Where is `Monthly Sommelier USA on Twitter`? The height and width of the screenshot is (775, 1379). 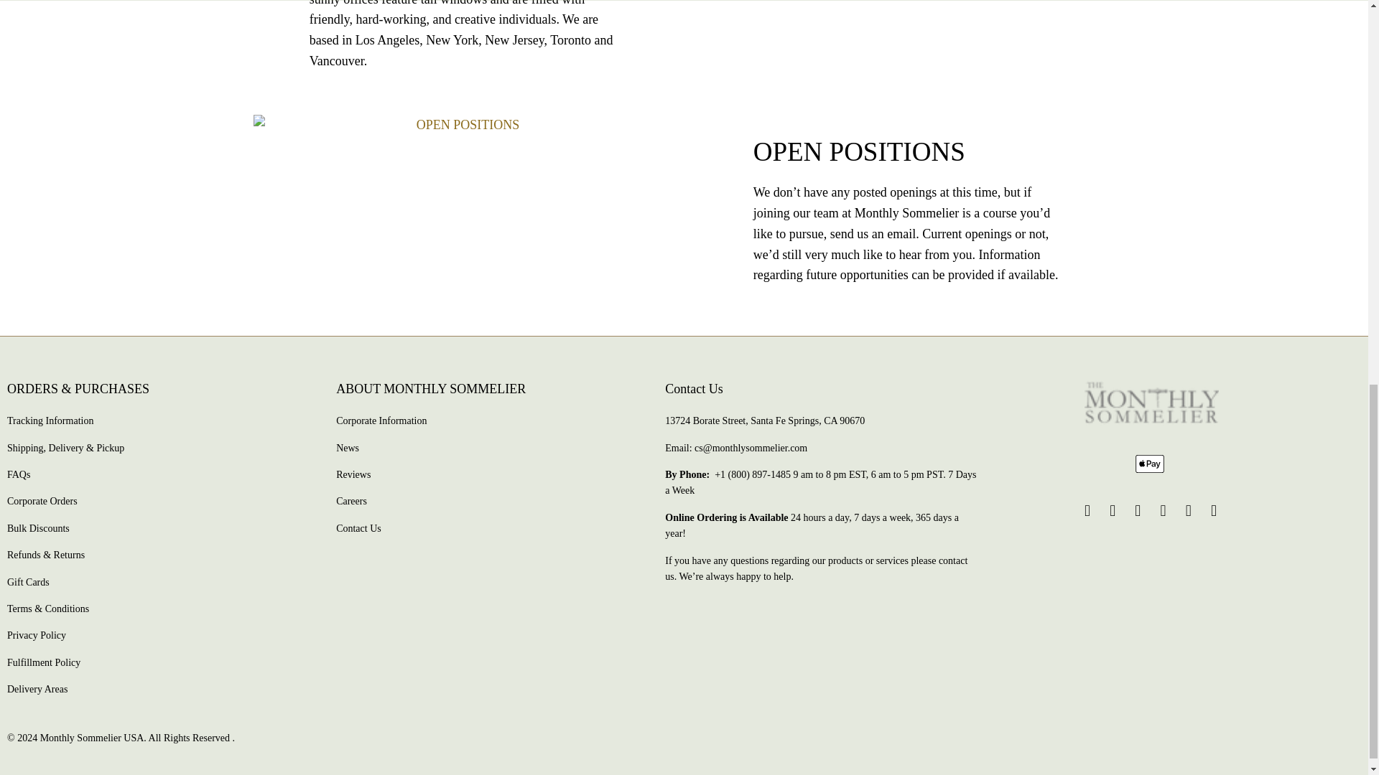
Monthly Sommelier USA on Twitter is located at coordinates (1087, 510).